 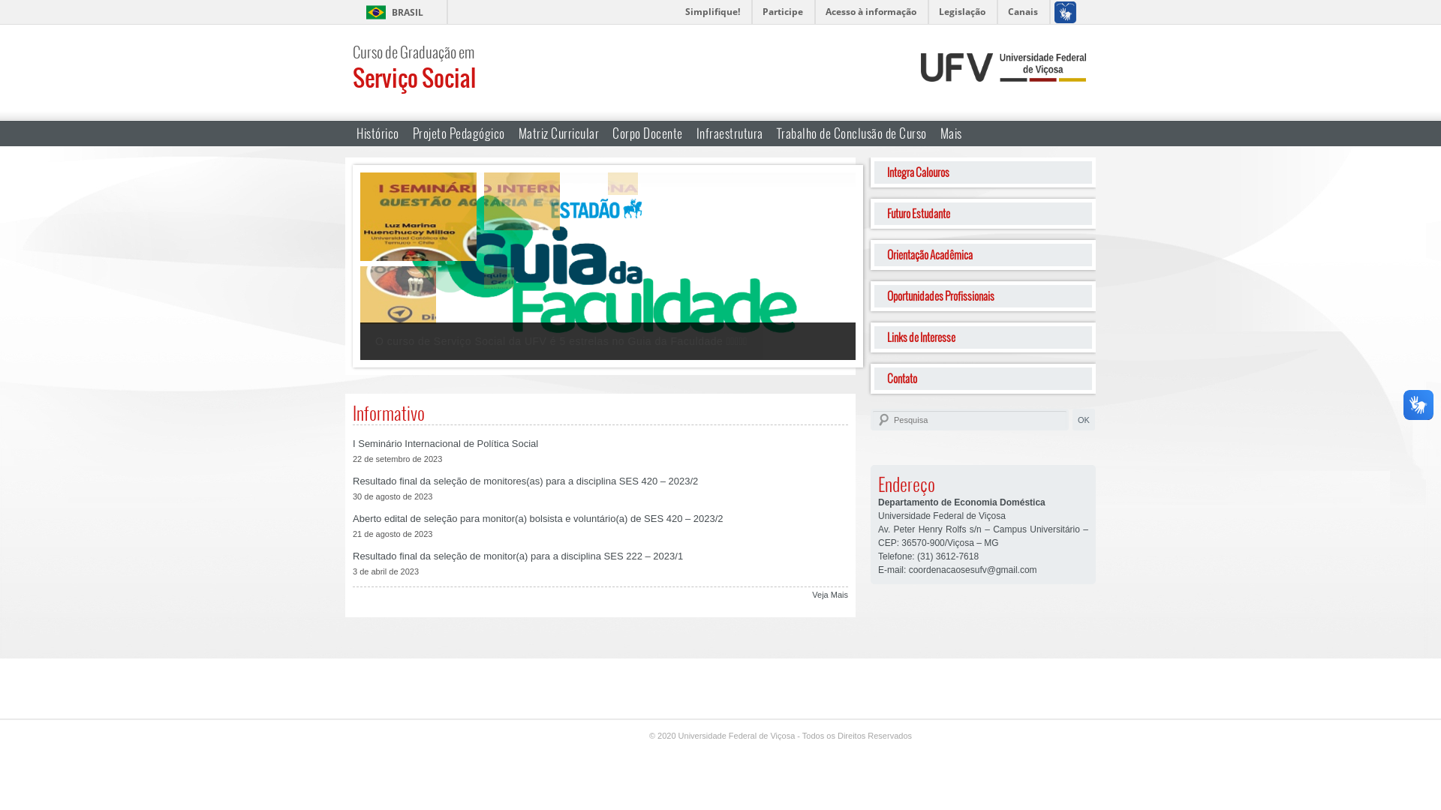 What do you see at coordinates (1084, 420) in the screenshot?
I see `OK` at bounding box center [1084, 420].